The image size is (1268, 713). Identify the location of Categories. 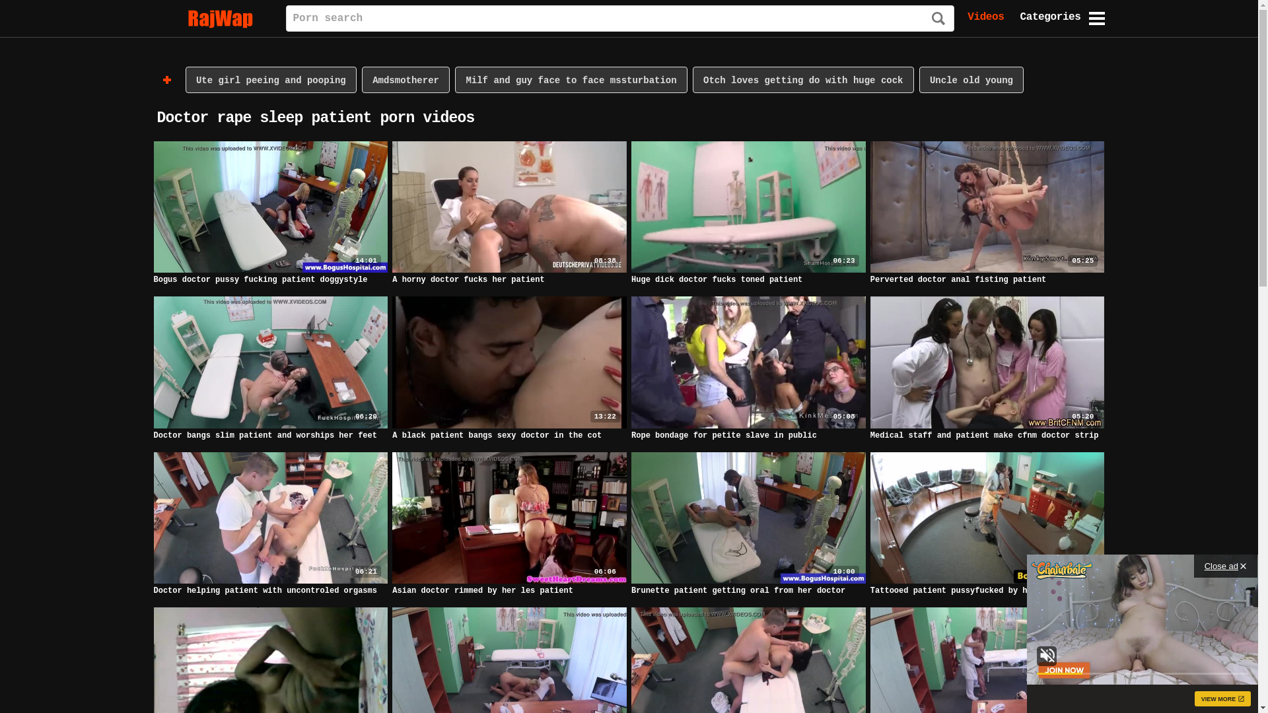
(1050, 17).